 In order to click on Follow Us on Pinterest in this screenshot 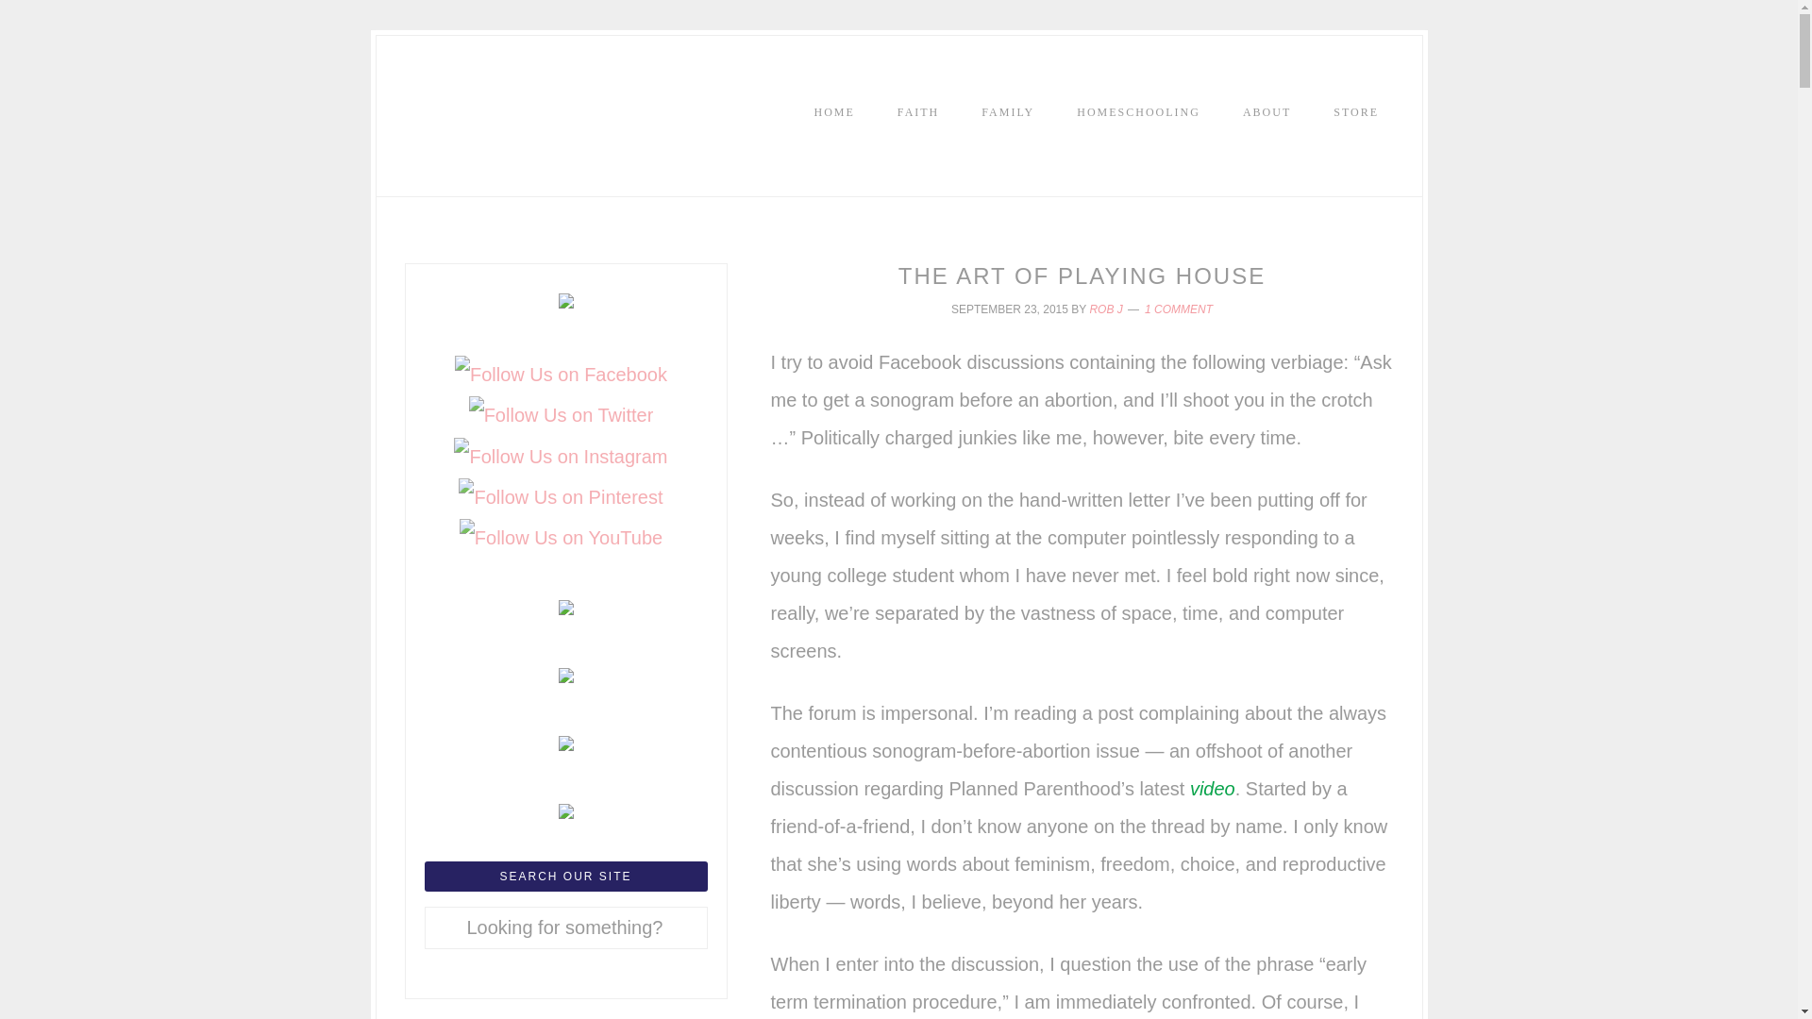, I will do `click(561, 496)`.